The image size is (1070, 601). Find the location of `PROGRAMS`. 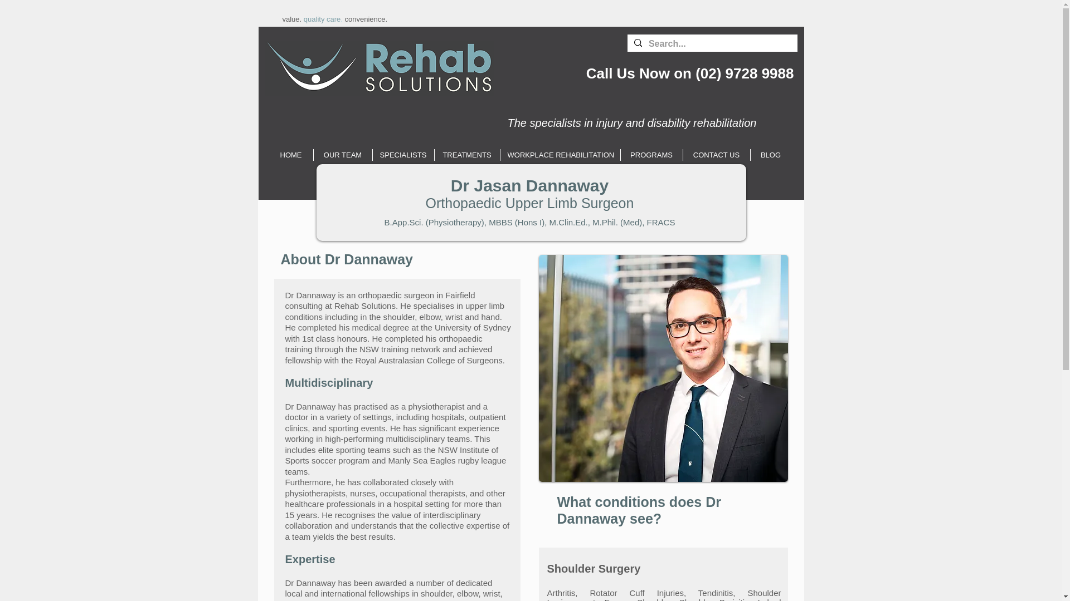

PROGRAMS is located at coordinates (651, 155).